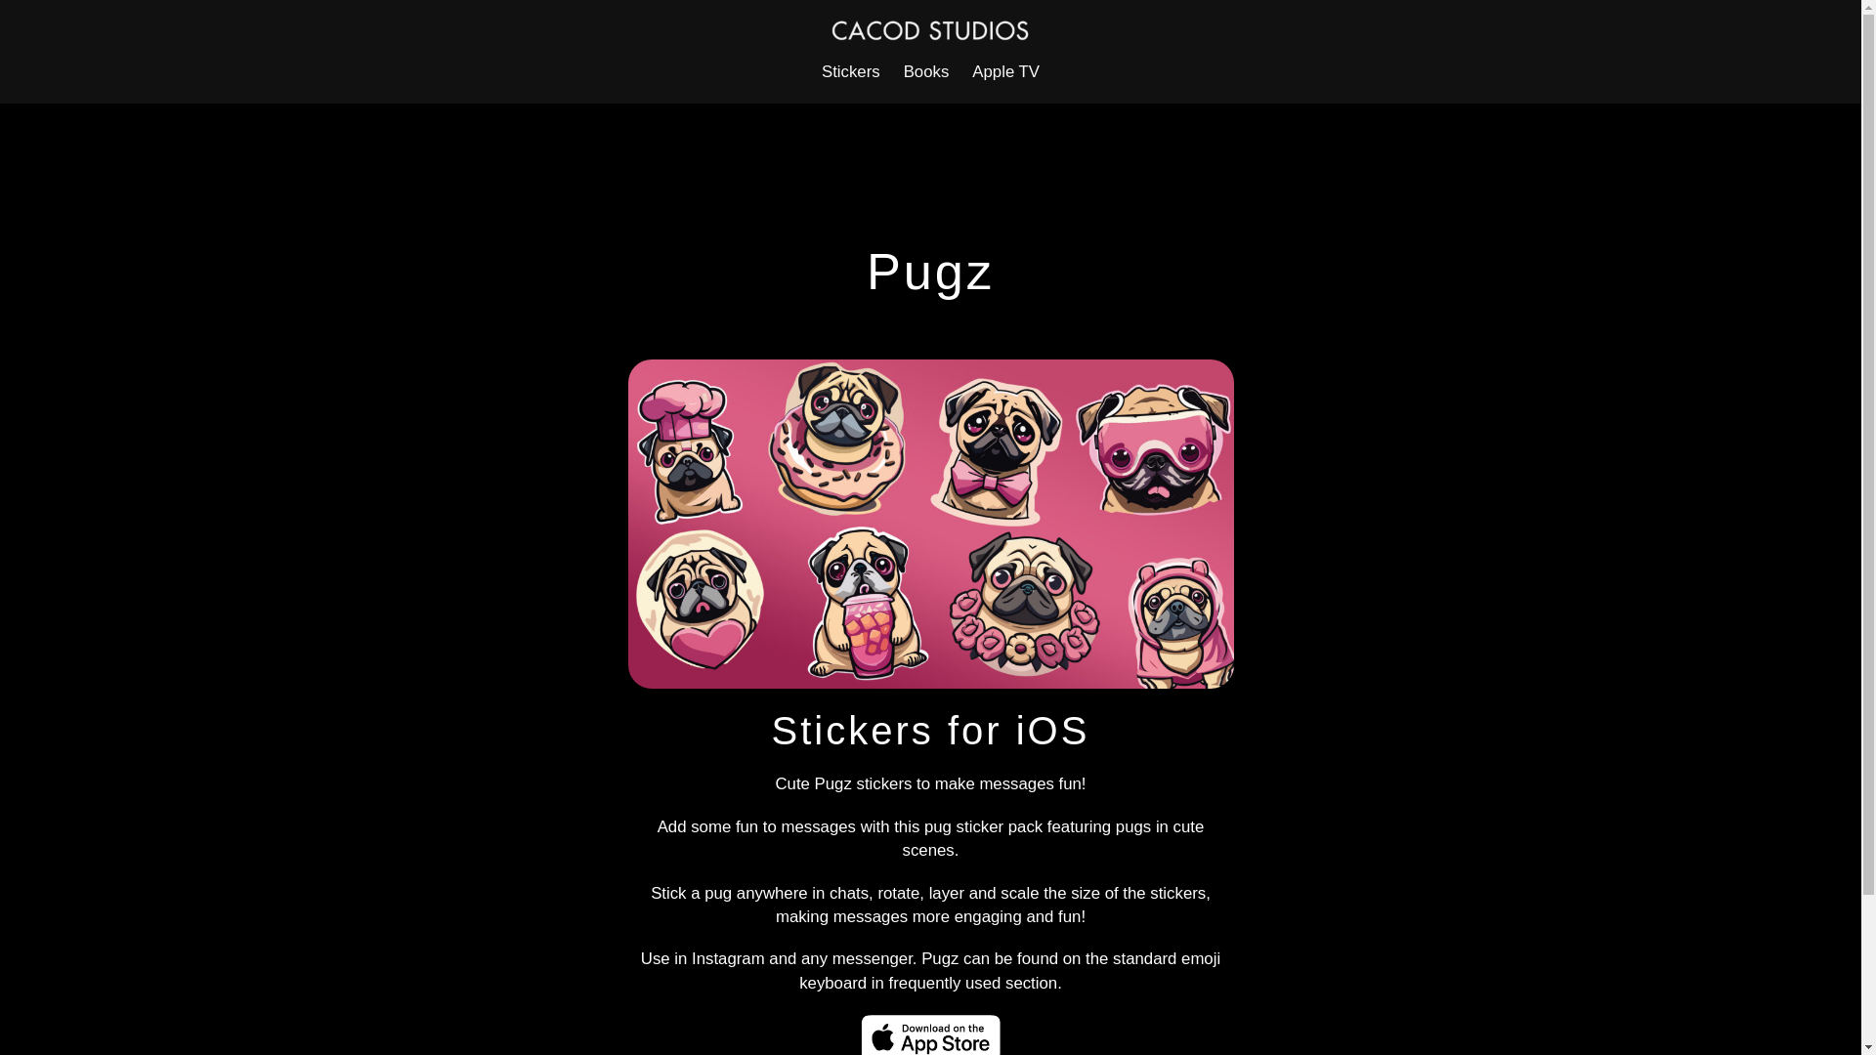 This screenshot has height=1055, width=1876. What do you see at coordinates (1004, 72) in the screenshot?
I see `Apple TV` at bounding box center [1004, 72].